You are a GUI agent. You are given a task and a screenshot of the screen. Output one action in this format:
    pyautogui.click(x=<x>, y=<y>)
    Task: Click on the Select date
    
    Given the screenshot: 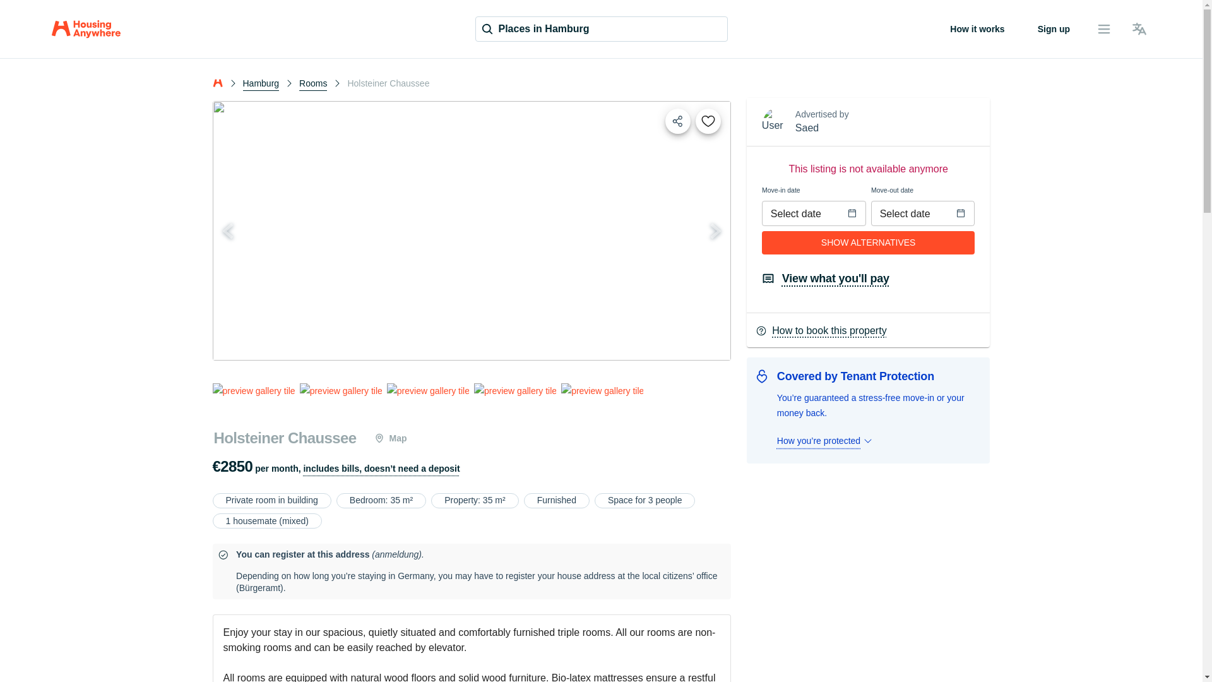 What is the action you would take?
    pyautogui.click(x=802, y=213)
    